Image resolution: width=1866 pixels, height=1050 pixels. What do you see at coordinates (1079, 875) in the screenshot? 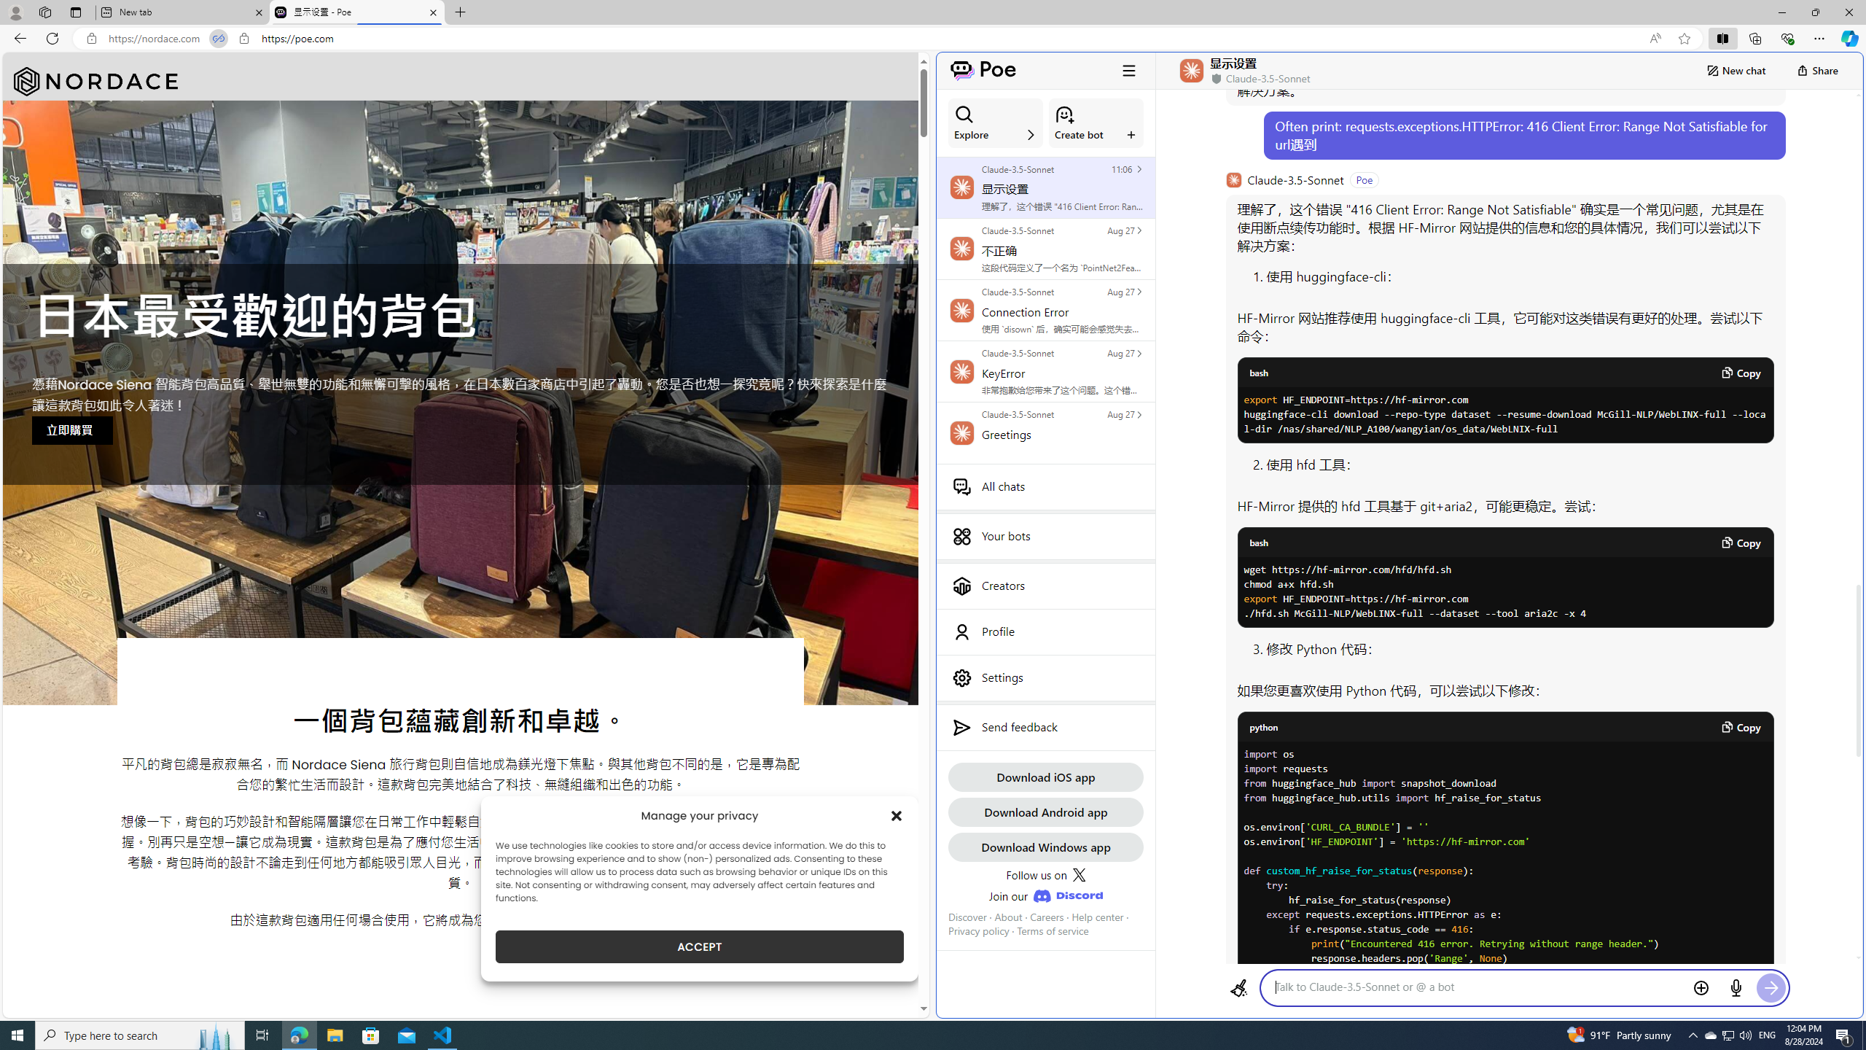
I see `Class: FollowTwitterLink_twitterIconBlack__SS_7V` at bounding box center [1079, 875].